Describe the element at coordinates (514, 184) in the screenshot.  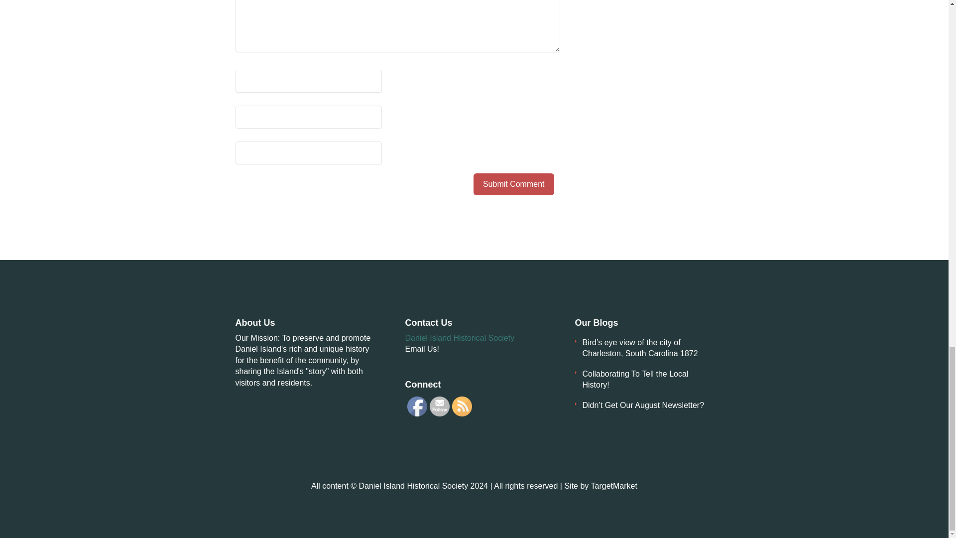
I see `Submit Comment` at that location.